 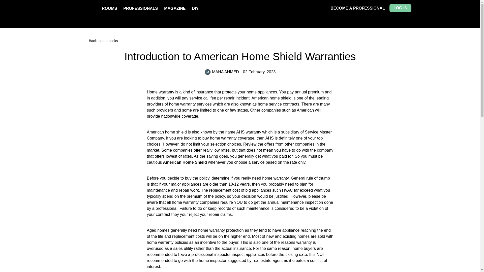 What do you see at coordinates (357, 8) in the screenshot?
I see `BECOME A PROFESSIONAL` at bounding box center [357, 8].